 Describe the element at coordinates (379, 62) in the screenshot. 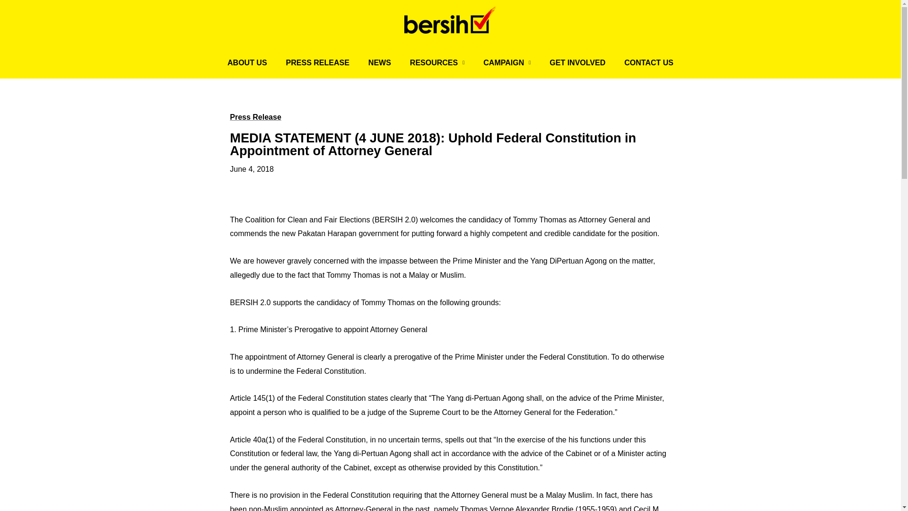

I see `NEWS` at that location.